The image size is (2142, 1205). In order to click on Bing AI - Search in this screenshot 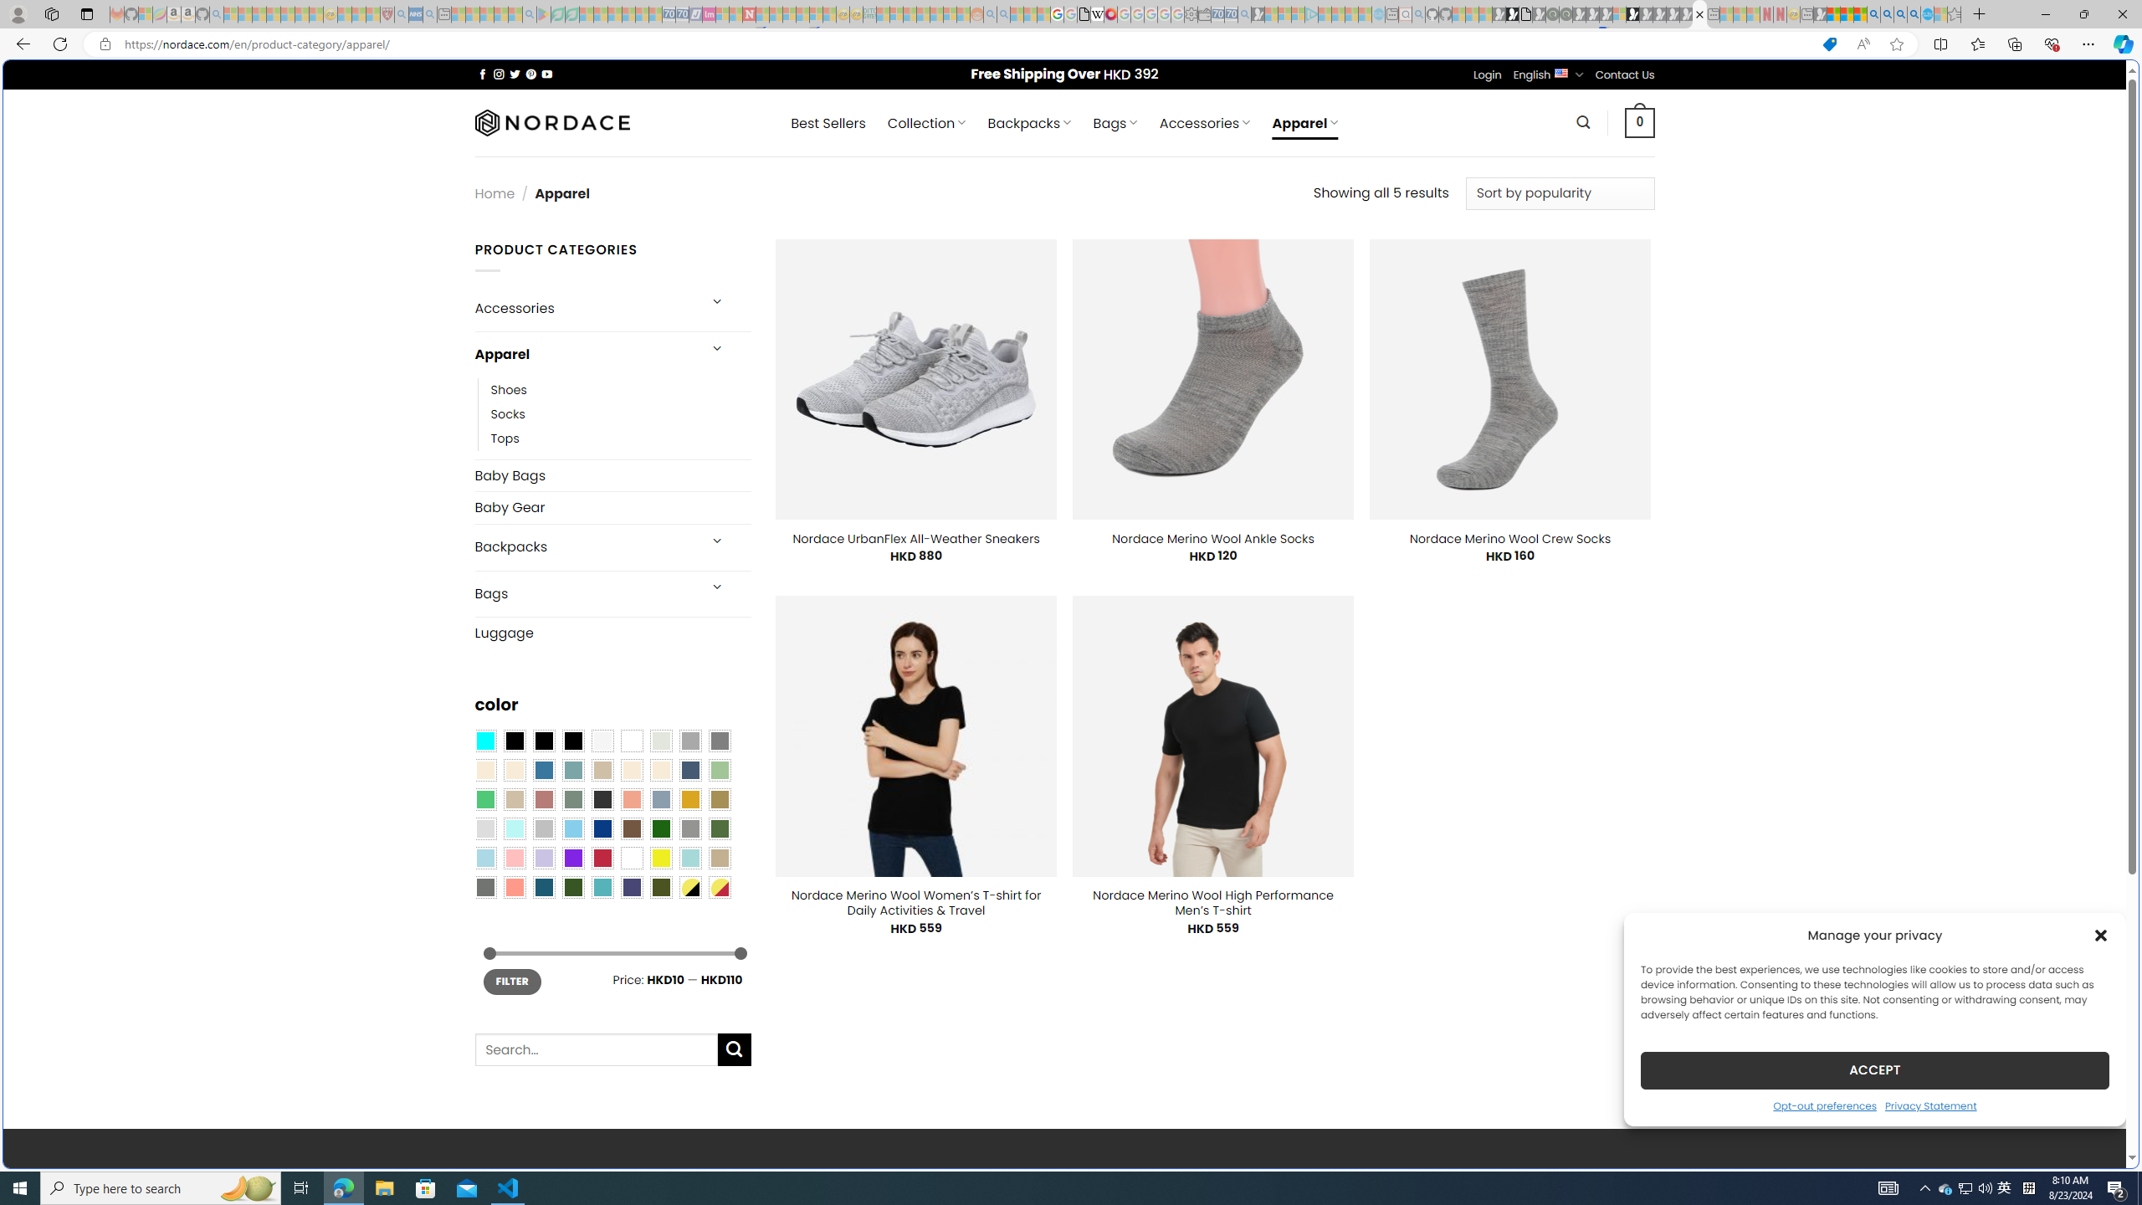, I will do `click(1873, 14)`.